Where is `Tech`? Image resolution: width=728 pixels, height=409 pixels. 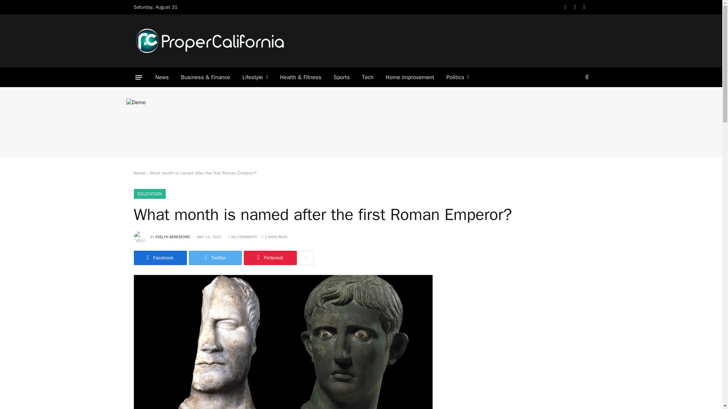
Tech is located at coordinates (367, 77).